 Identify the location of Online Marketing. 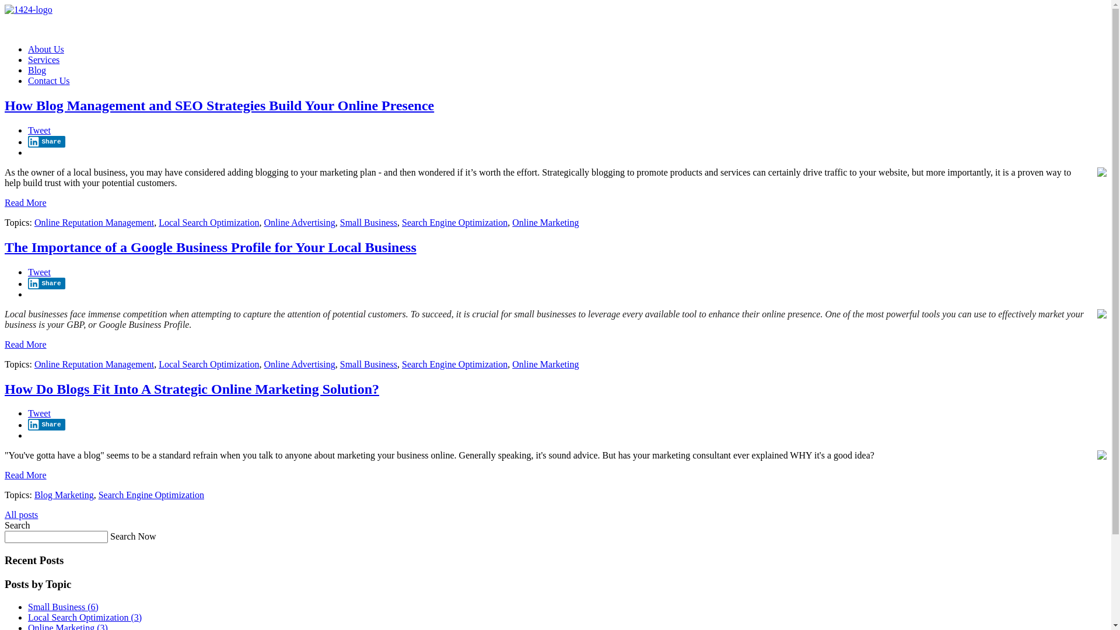
(545, 364).